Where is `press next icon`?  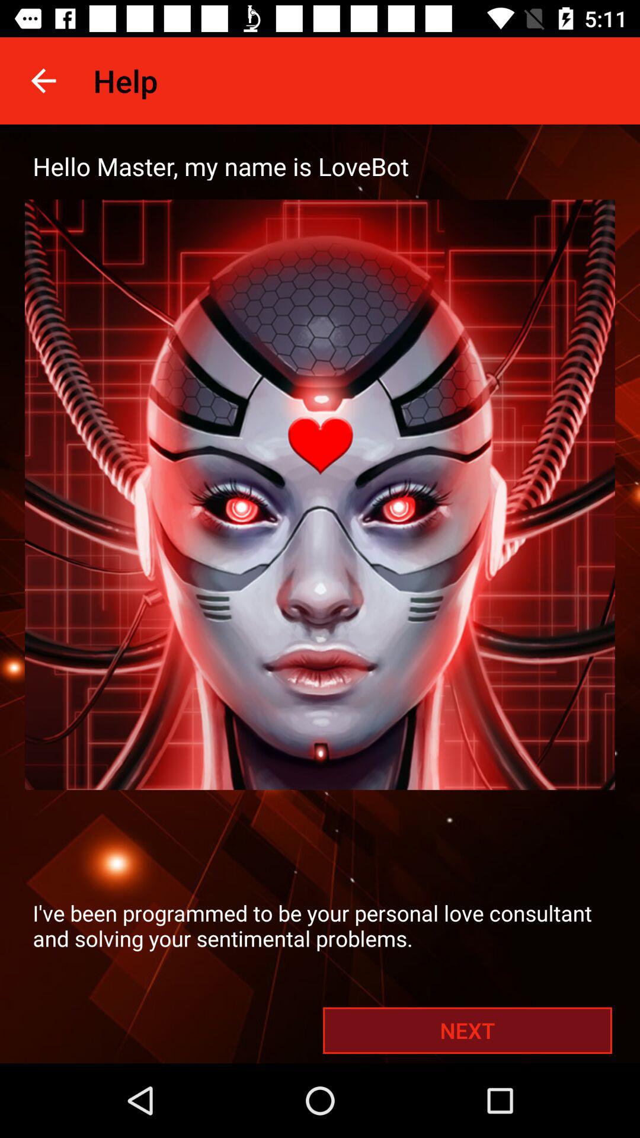
press next icon is located at coordinates (467, 1030).